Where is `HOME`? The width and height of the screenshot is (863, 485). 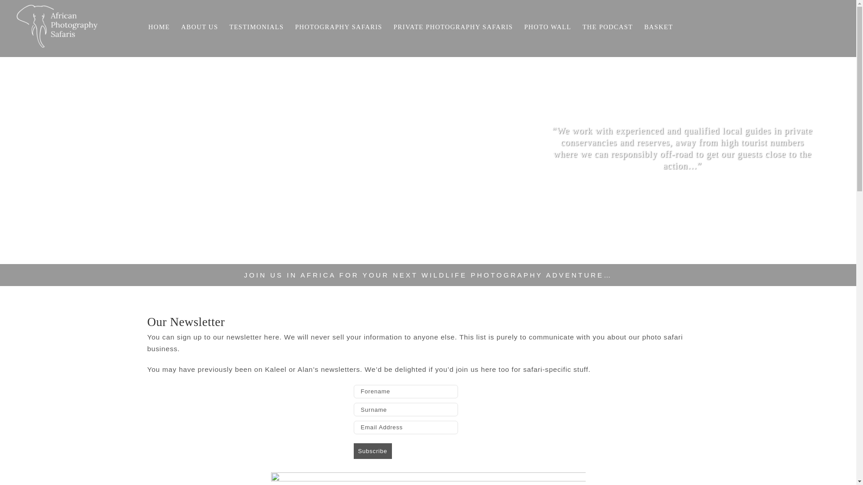 HOME is located at coordinates (159, 27).